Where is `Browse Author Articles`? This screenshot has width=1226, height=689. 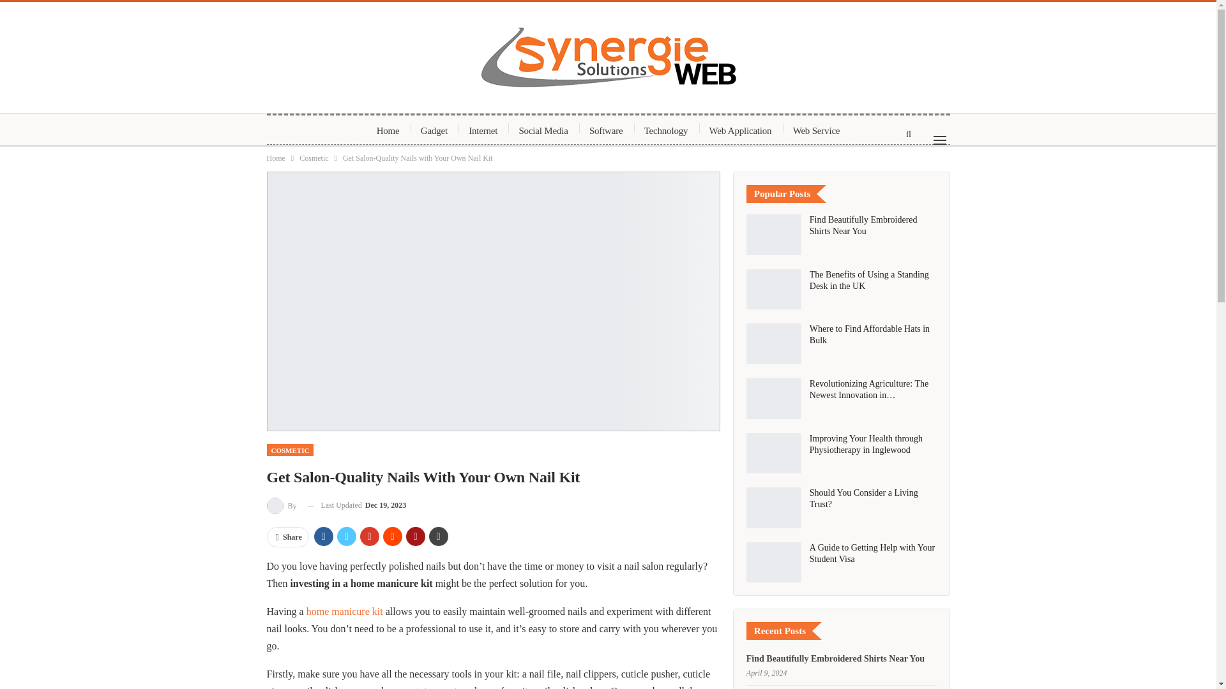 Browse Author Articles is located at coordinates (282, 505).